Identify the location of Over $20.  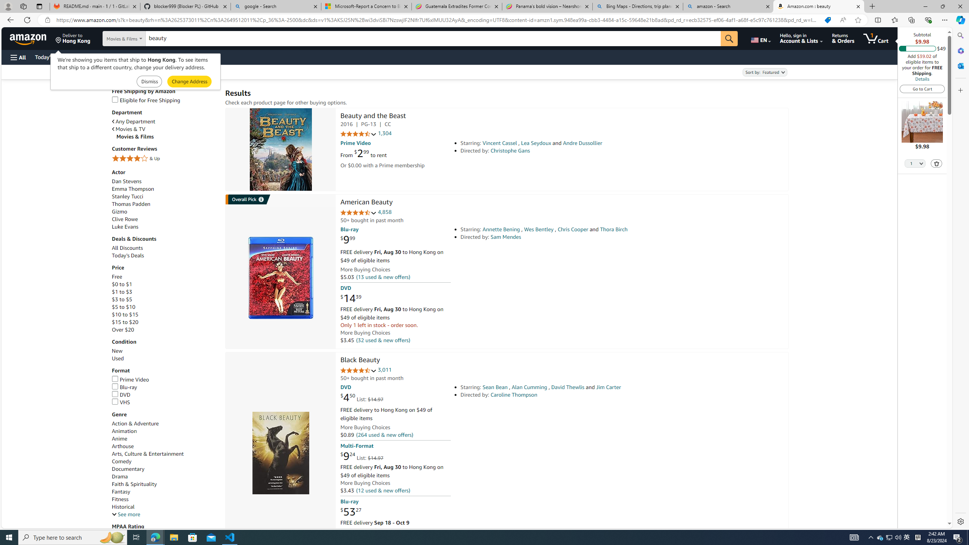
(165, 329).